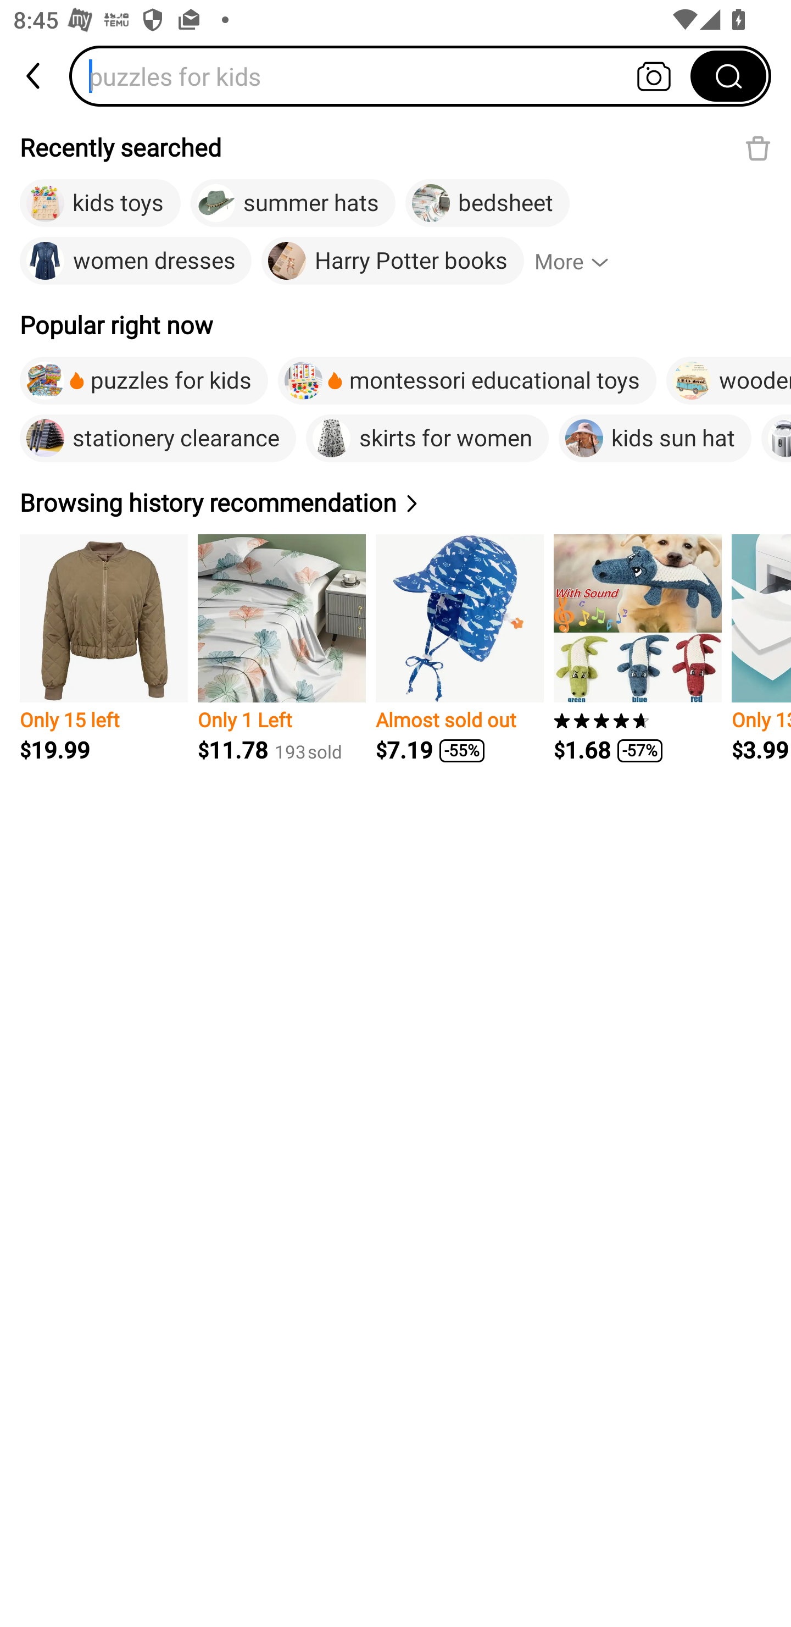 Image resolution: width=791 pixels, height=1627 pixels. What do you see at coordinates (144, 380) in the screenshot?
I see `puzzles for kids` at bounding box center [144, 380].